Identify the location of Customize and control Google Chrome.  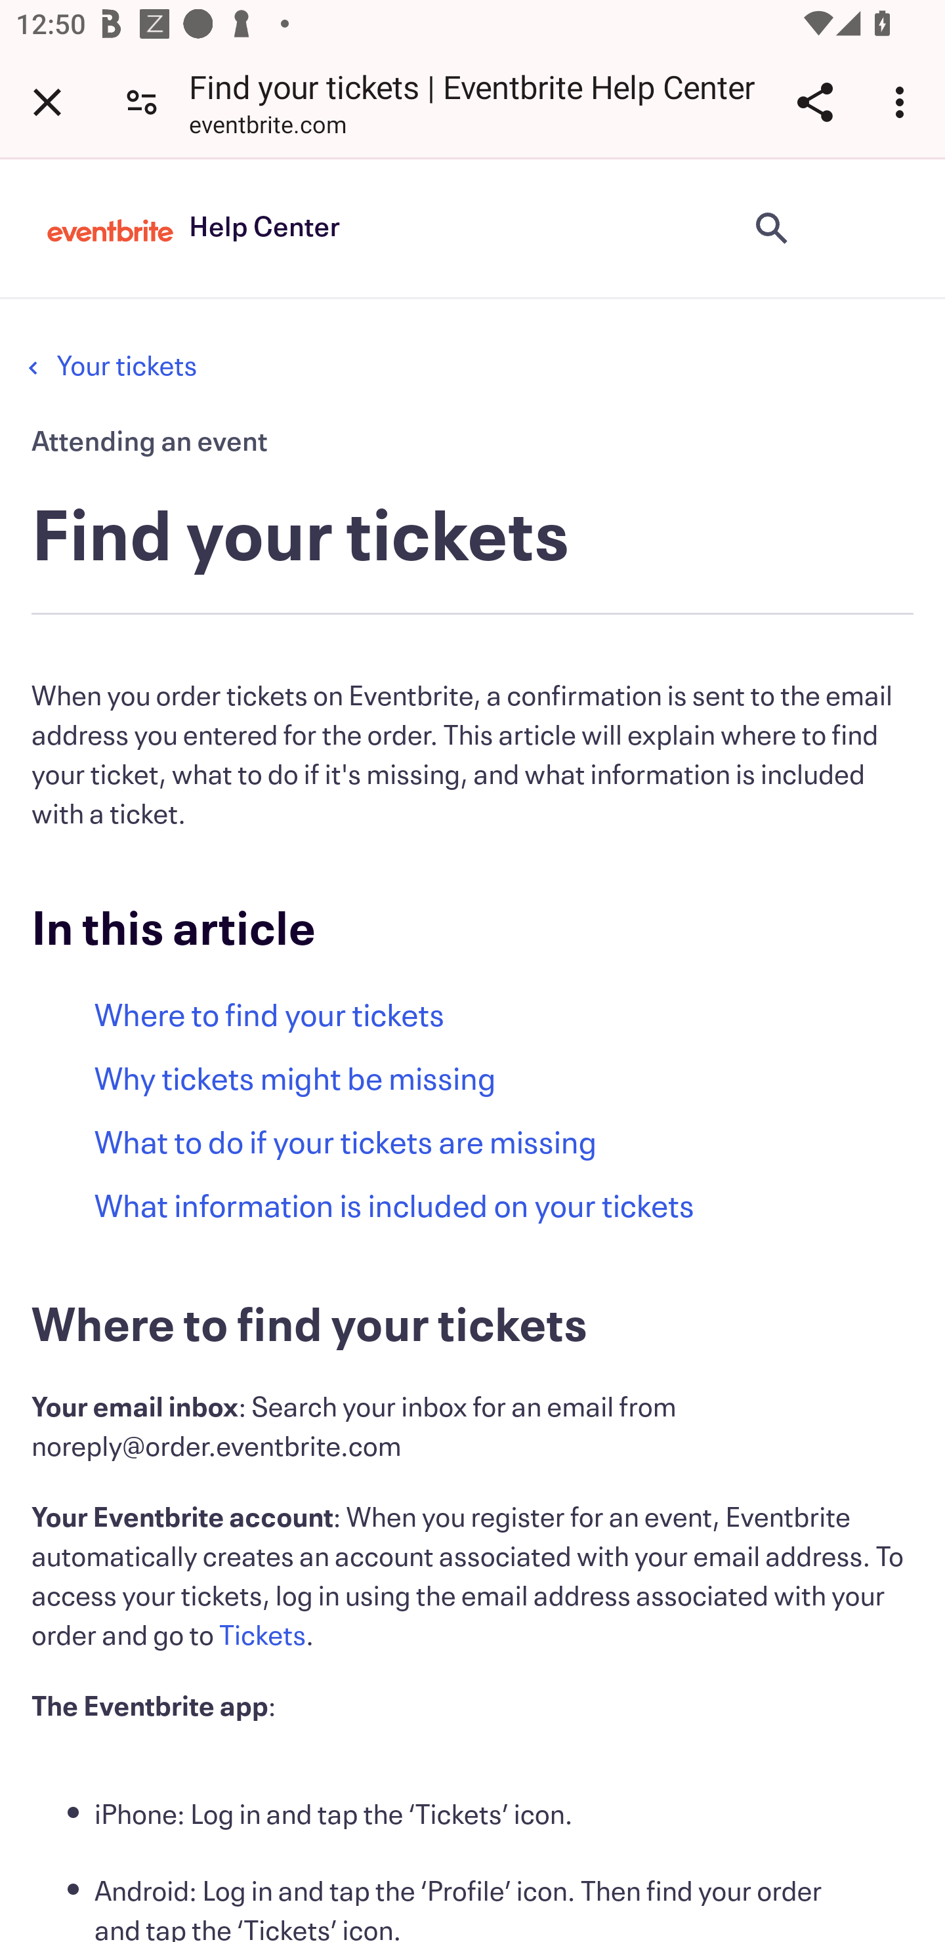
(903, 102).